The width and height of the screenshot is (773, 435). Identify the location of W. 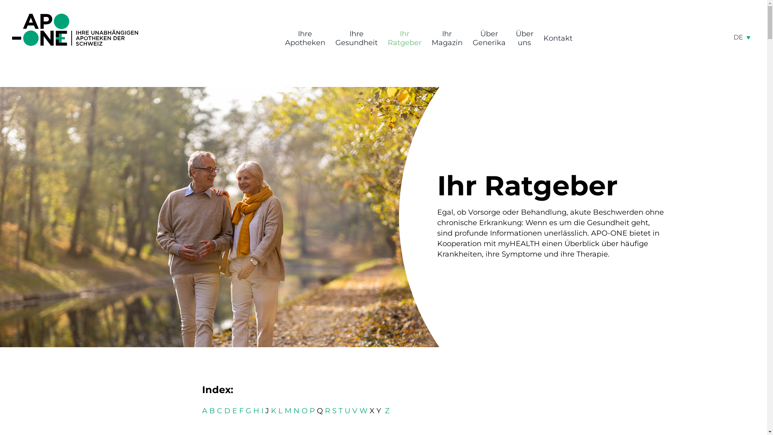
(364, 411).